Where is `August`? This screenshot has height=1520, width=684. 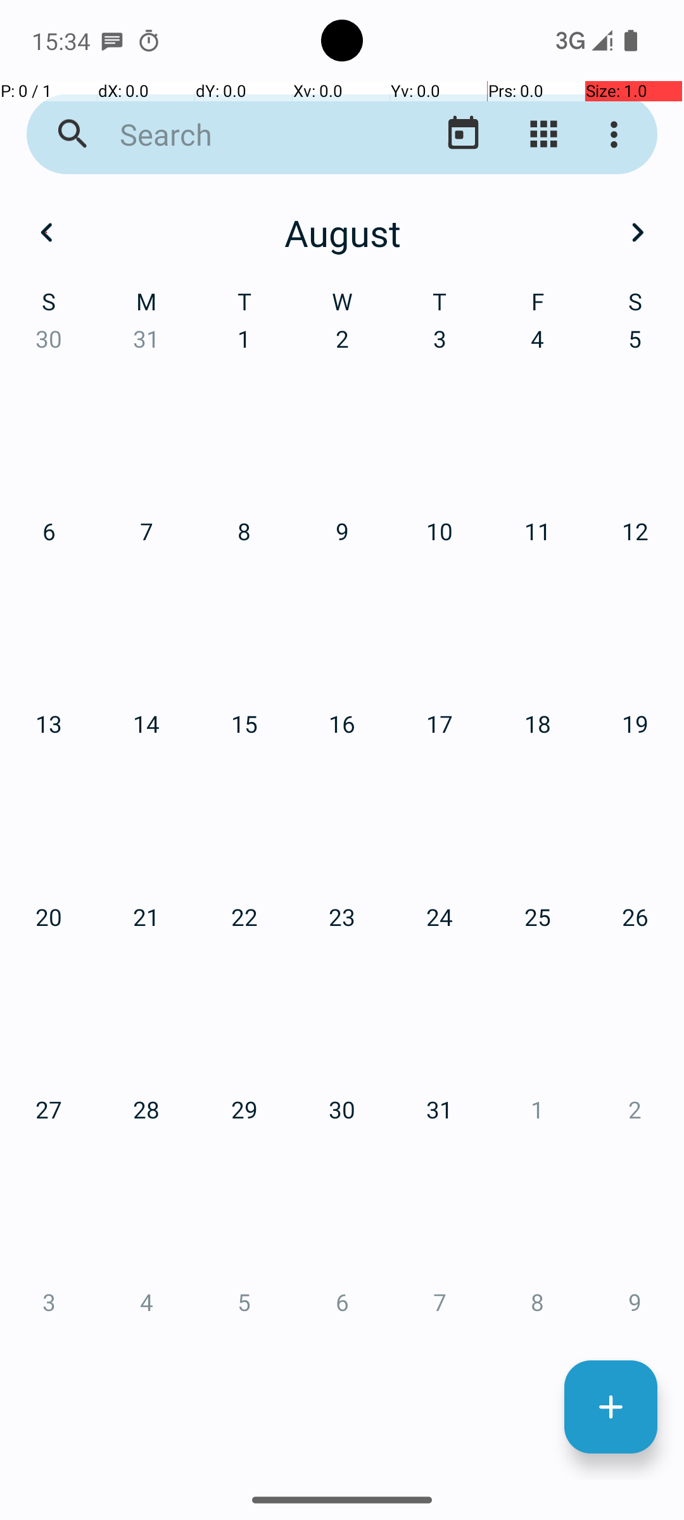 August is located at coordinates (342, 232).